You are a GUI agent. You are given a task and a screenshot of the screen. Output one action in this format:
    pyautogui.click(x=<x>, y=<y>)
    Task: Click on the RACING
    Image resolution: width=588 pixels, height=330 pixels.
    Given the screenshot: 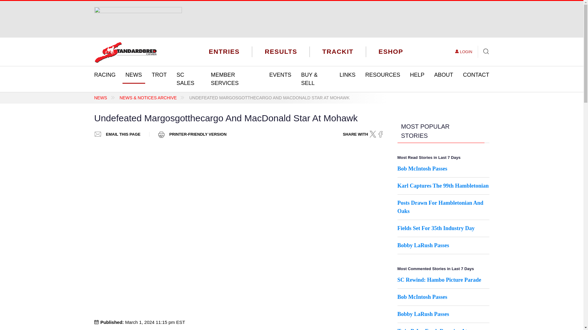 What is the action you would take?
    pyautogui.click(x=105, y=75)
    